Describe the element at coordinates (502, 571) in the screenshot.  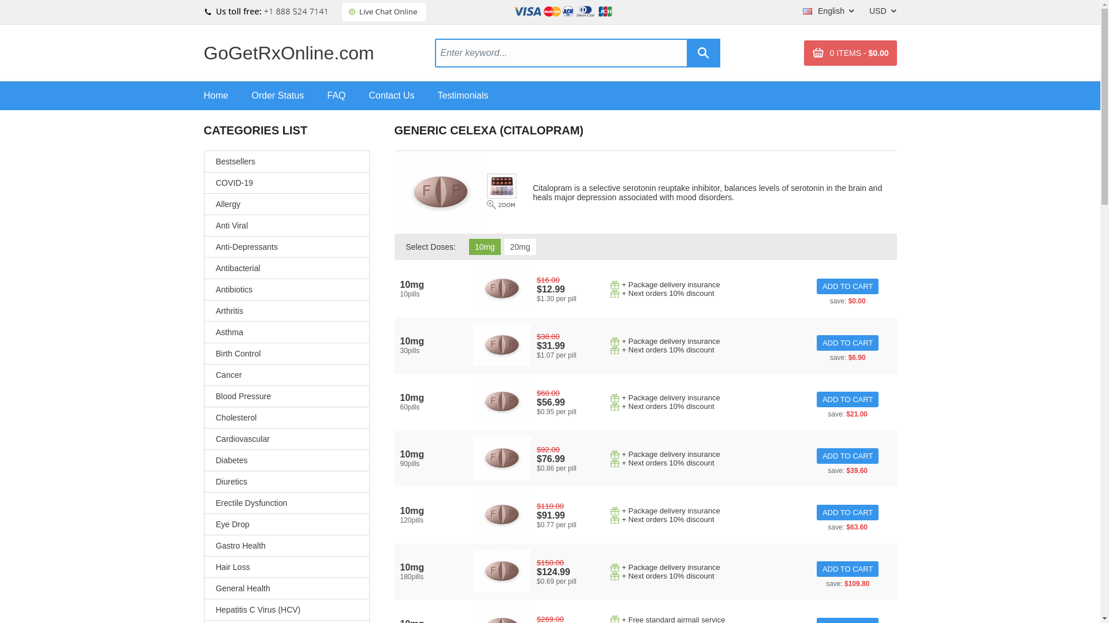
I see `Celexa` at that location.